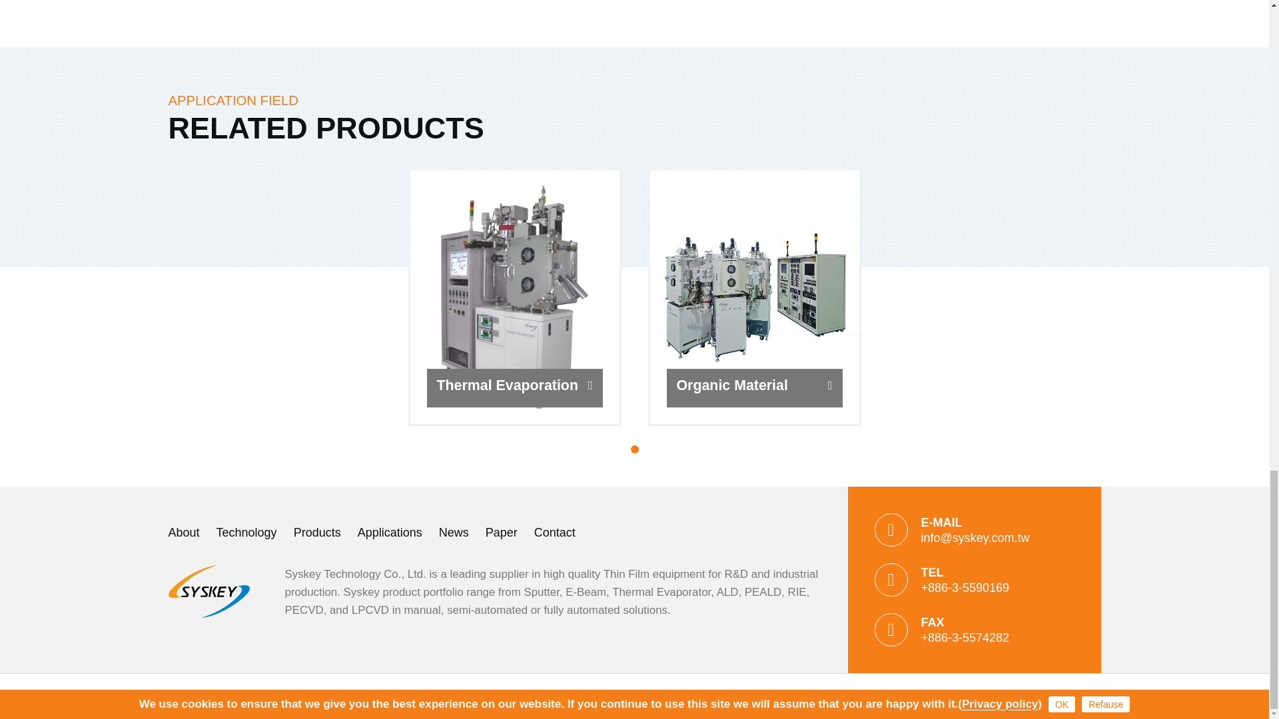  Describe the element at coordinates (502, 533) in the screenshot. I see `Paper` at that location.